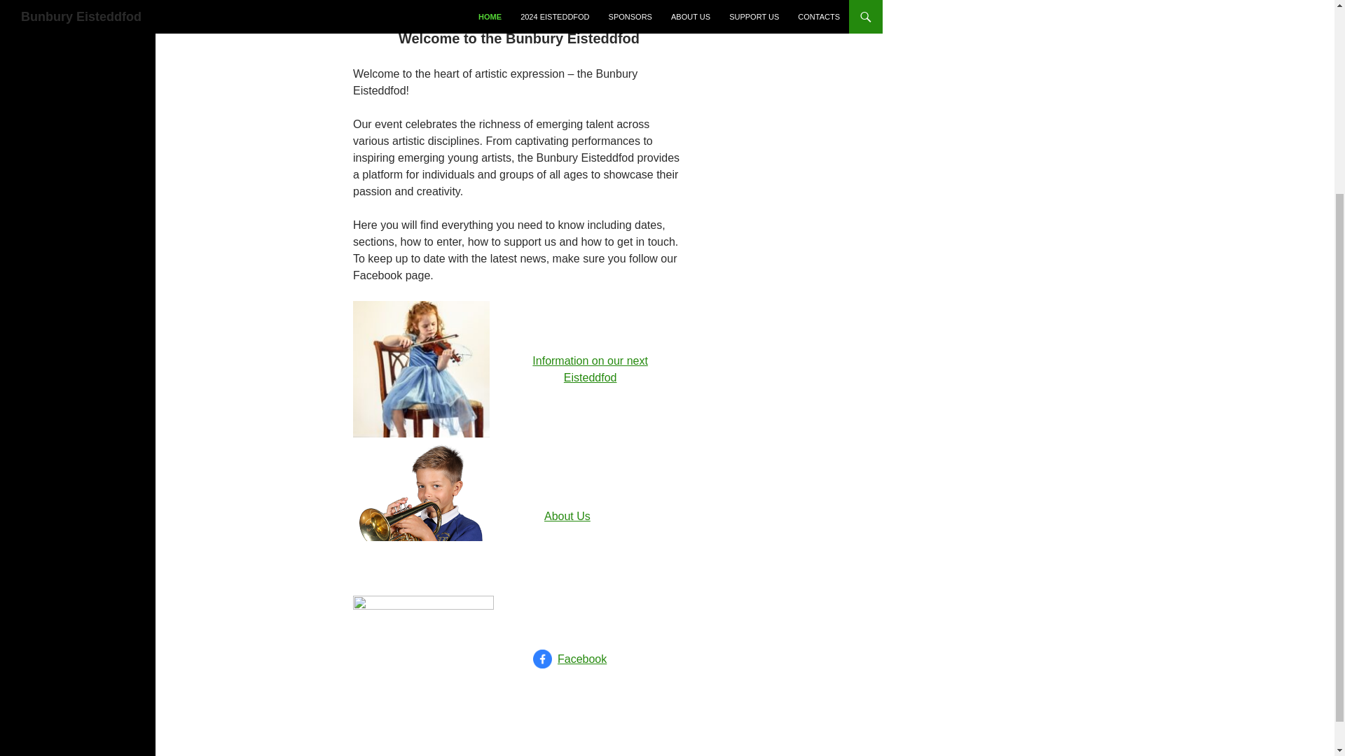 This screenshot has width=1345, height=756. What do you see at coordinates (581, 659) in the screenshot?
I see `Facebook` at bounding box center [581, 659].